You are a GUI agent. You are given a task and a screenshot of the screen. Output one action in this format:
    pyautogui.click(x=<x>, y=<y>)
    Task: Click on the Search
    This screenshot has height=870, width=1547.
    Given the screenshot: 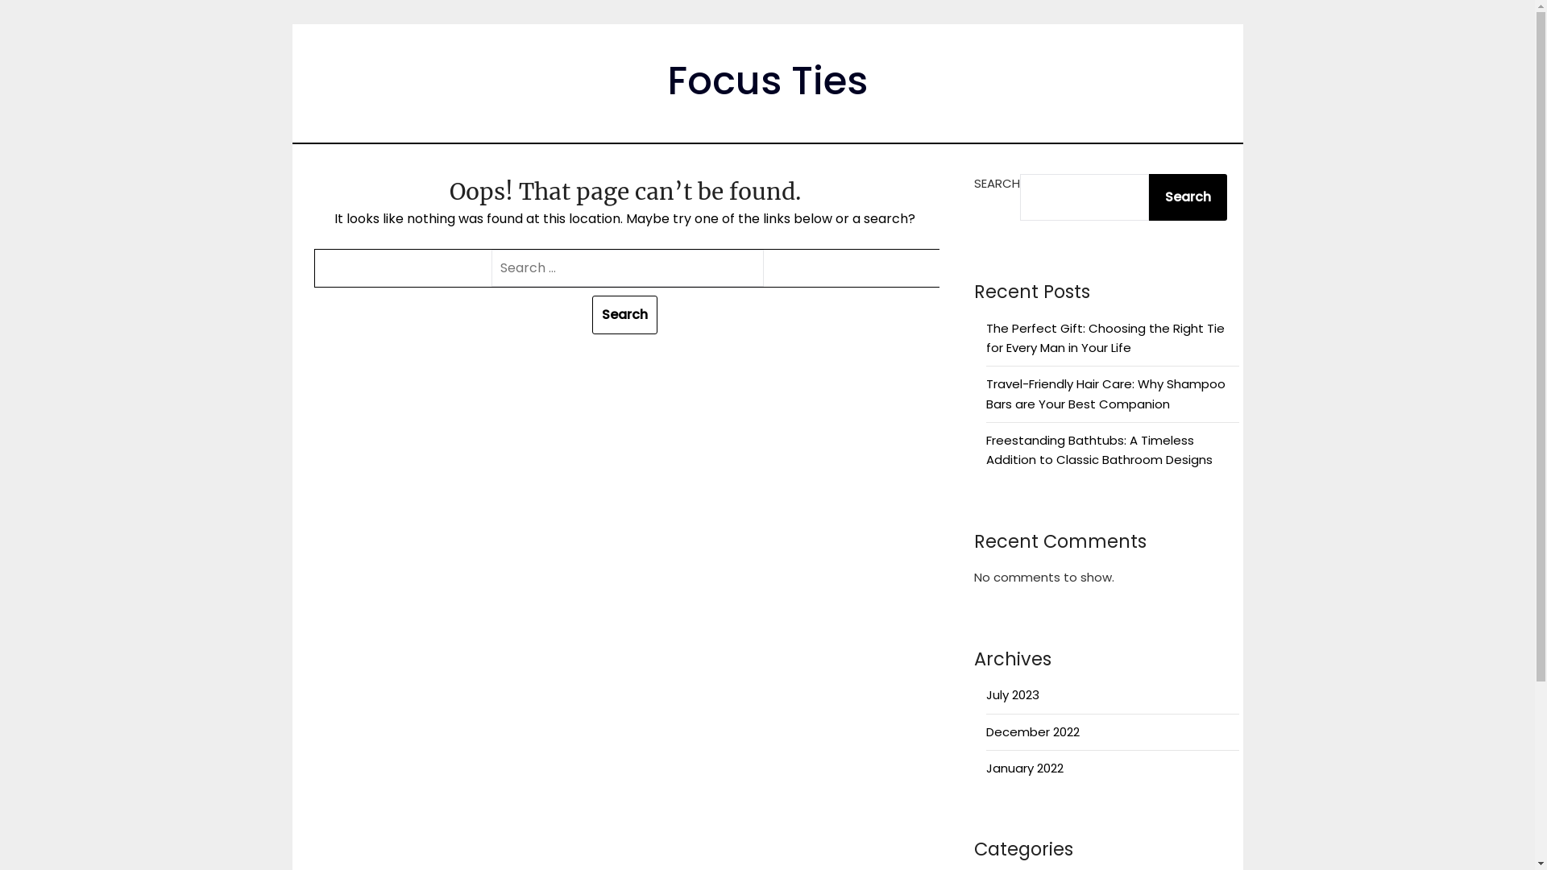 What is the action you would take?
    pyautogui.click(x=625, y=315)
    